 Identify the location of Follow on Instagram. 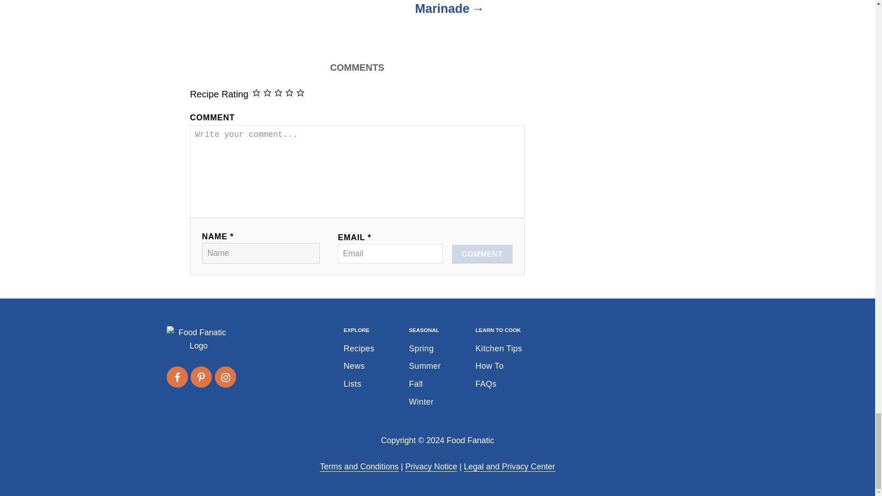
(226, 377).